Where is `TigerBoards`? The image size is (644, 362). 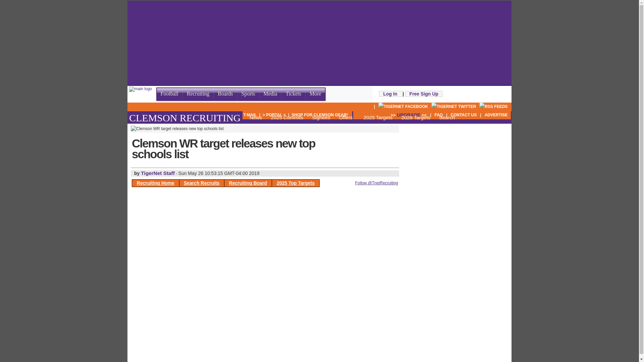
TigerBoards is located at coordinates (146, 115).